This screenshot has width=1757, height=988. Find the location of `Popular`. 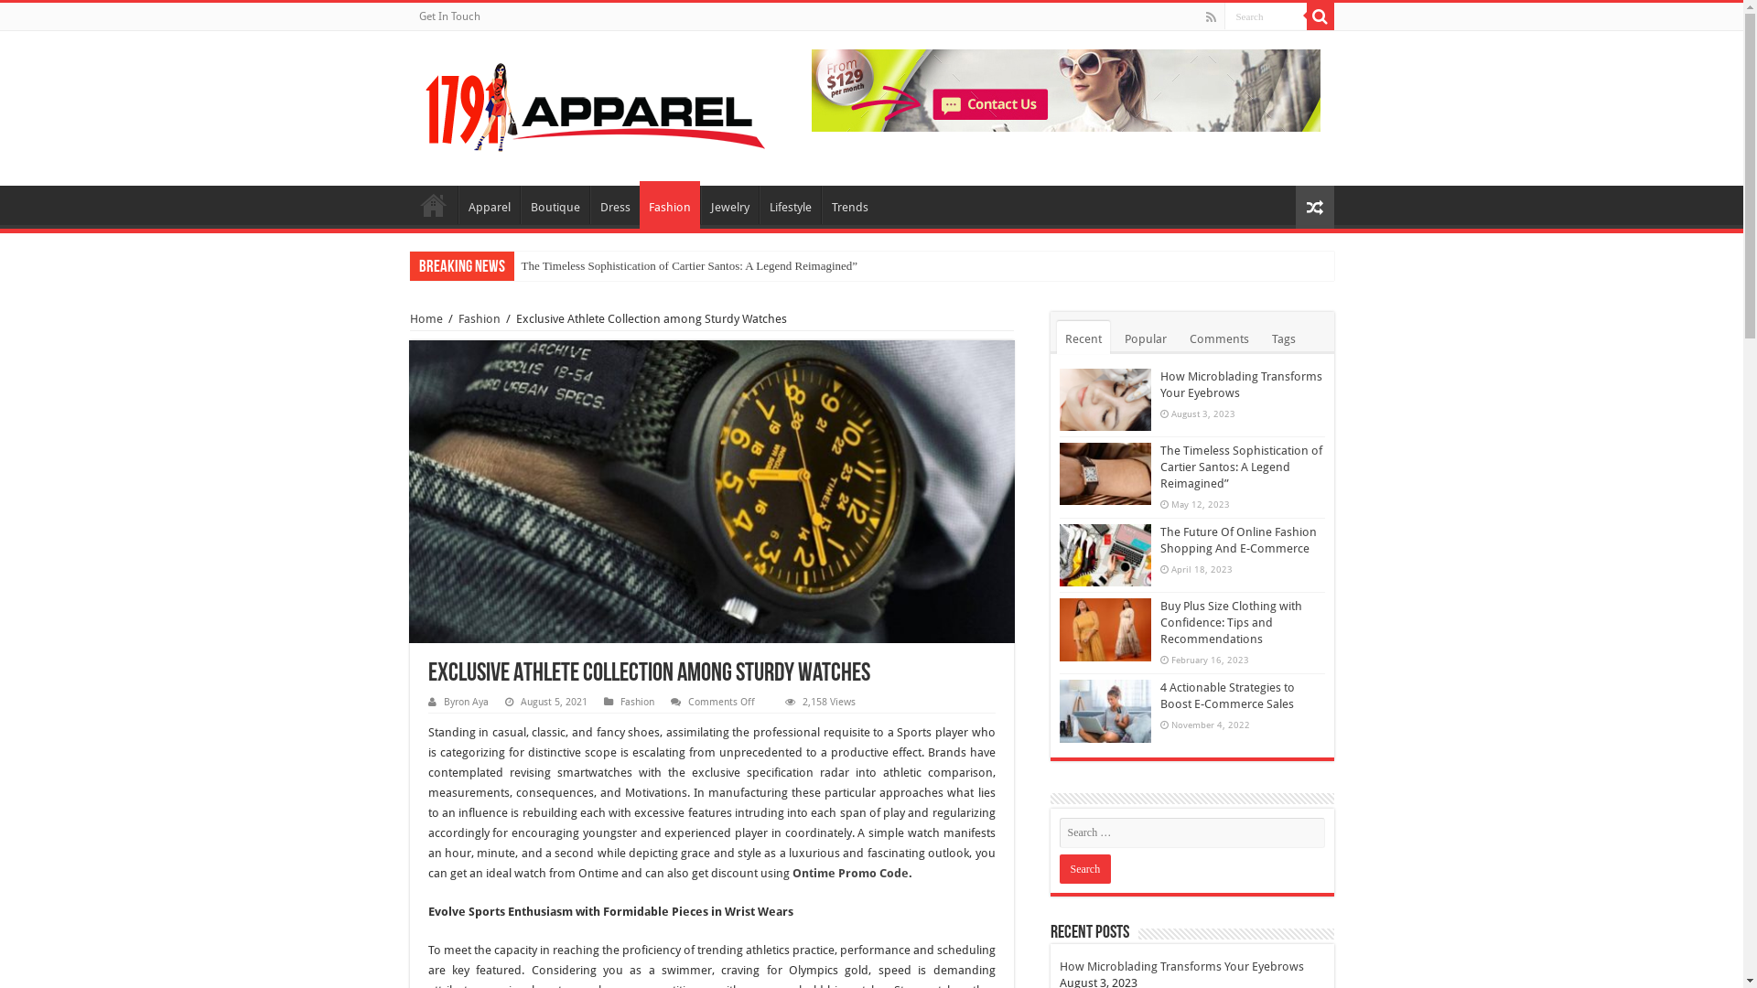

Popular is located at coordinates (1146, 338).